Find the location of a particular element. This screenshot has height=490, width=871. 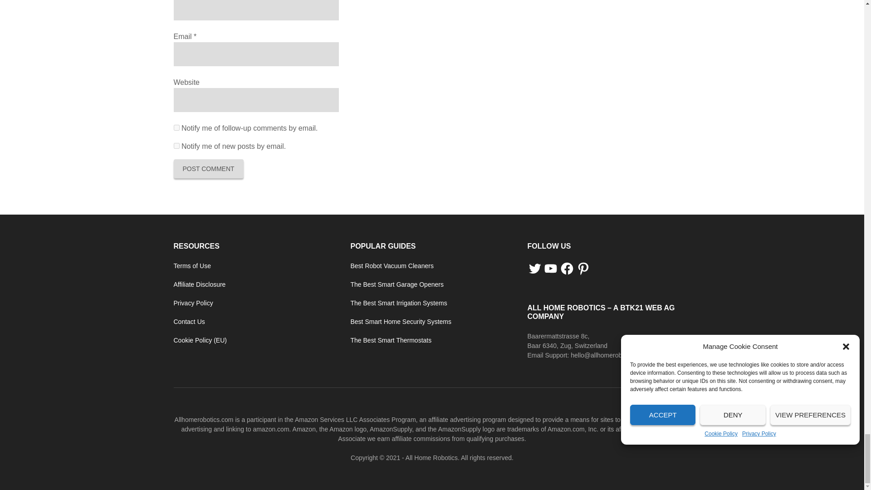

subscribe is located at coordinates (176, 146).